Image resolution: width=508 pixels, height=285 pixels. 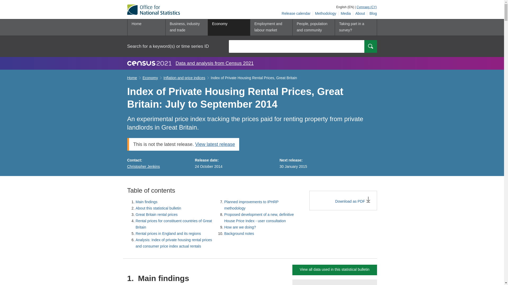 What do you see at coordinates (168, 233) in the screenshot?
I see `Rental prices in England and its regions` at bounding box center [168, 233].